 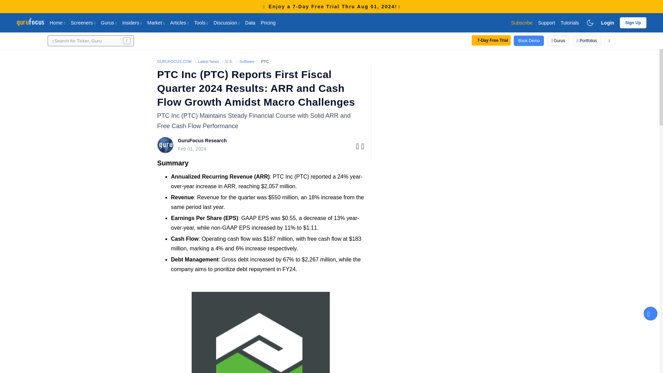 I want to click on Chat Support, so click(x=651, y=313).